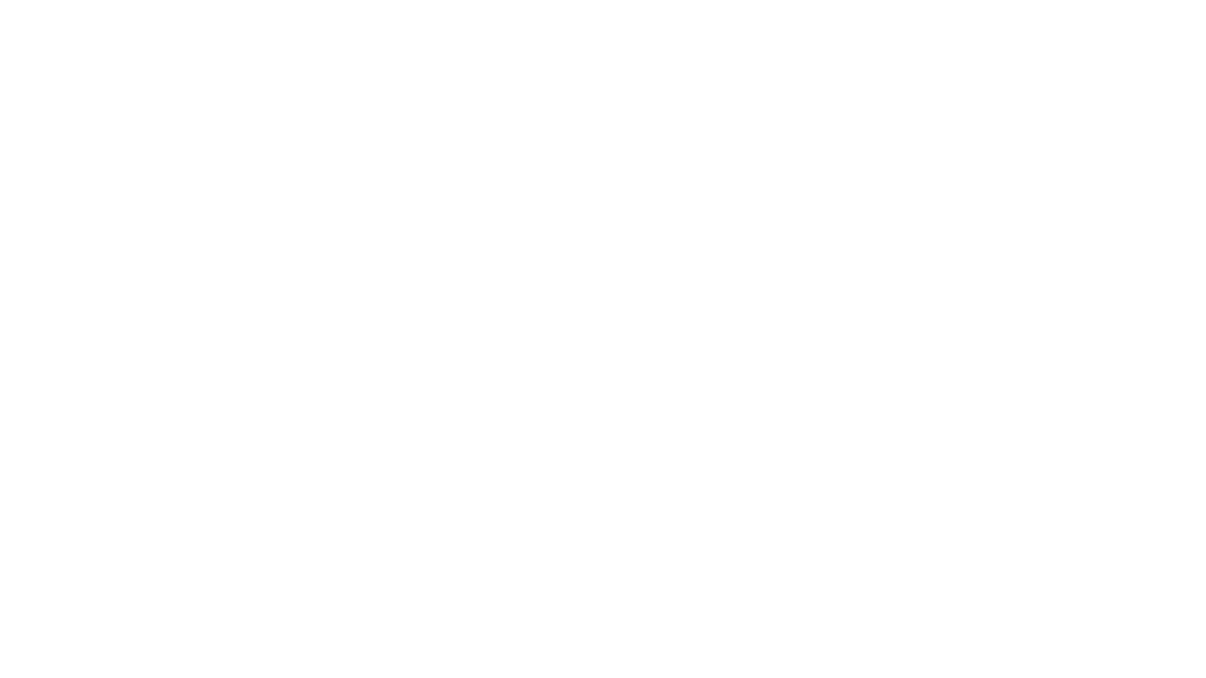 This screenshot has height=678, width=1206. Describe the element at coordinates (342, 182) in the screenshot. I see `Poll Herefords` at that location.